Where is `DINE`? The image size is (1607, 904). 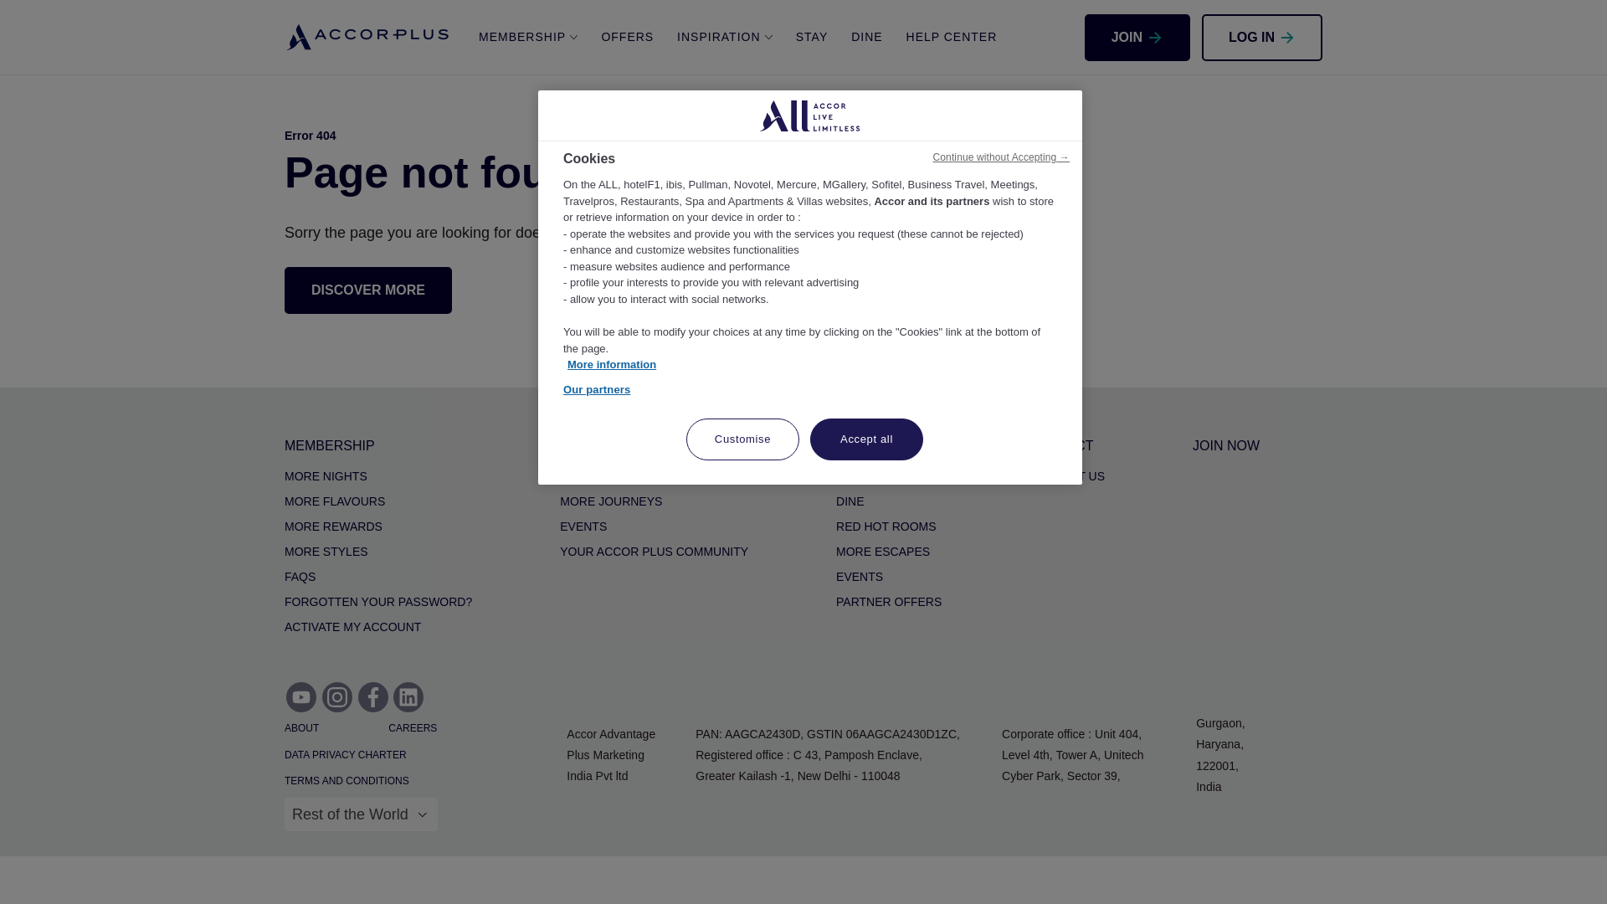 DINE is located at coordinates (865, 37).